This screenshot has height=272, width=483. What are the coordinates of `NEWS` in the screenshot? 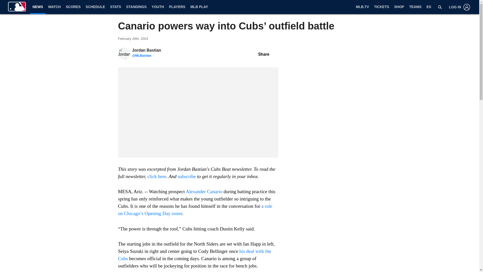 It's located at (38, 7).